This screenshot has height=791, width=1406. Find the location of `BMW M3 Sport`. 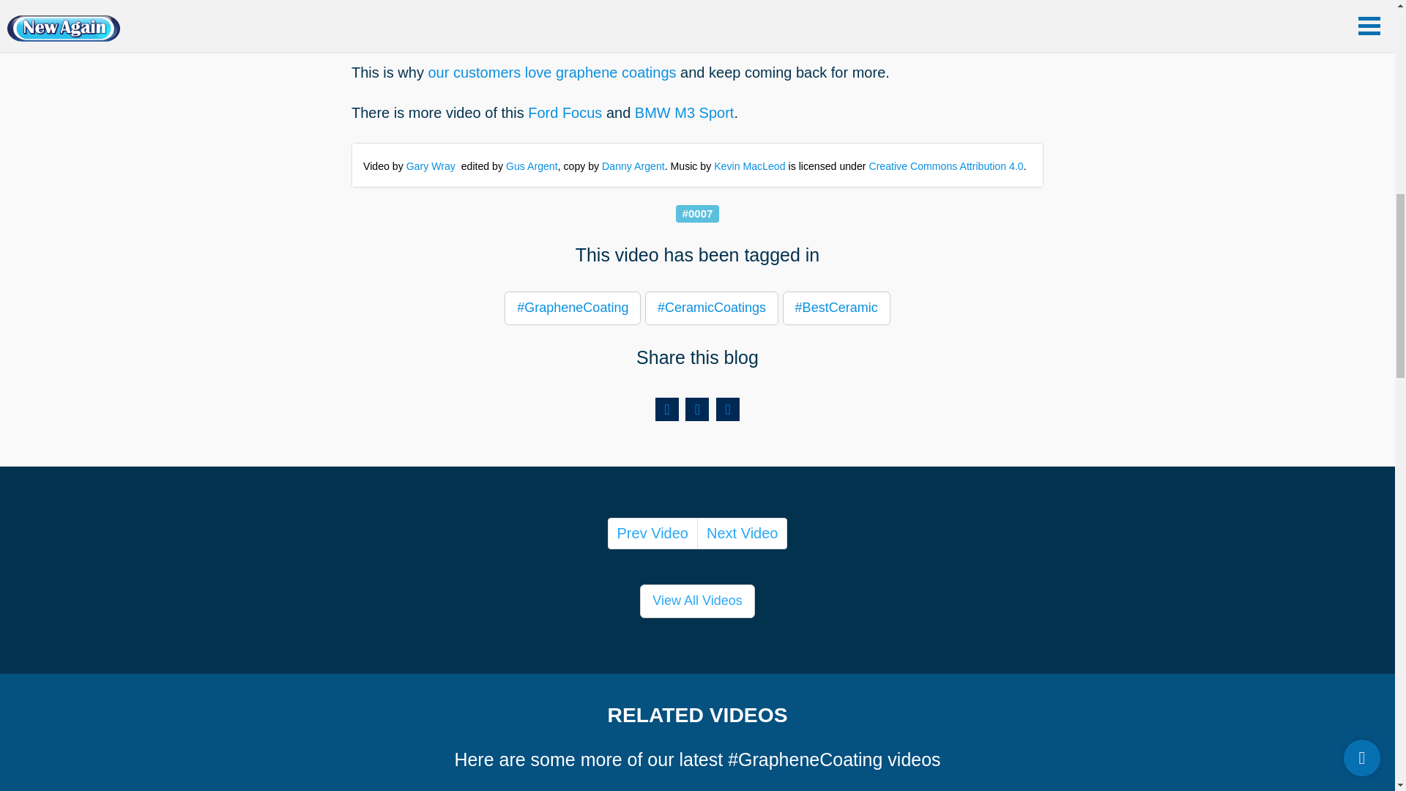

BMW M3 Sport is located at coordinates (684, 113).